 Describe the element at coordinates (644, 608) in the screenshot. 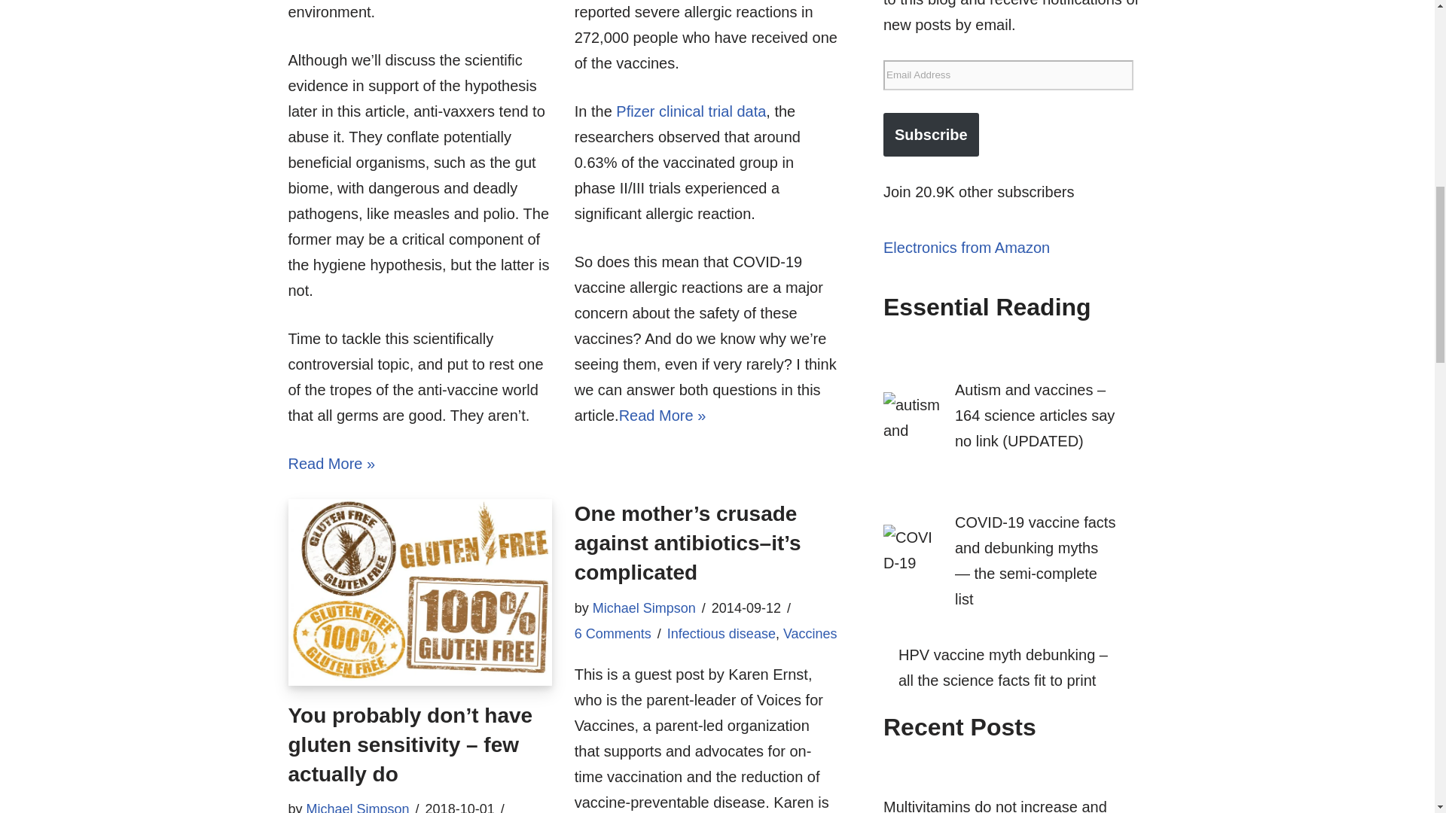

I see `Posts by Michael Simpson` at that location.